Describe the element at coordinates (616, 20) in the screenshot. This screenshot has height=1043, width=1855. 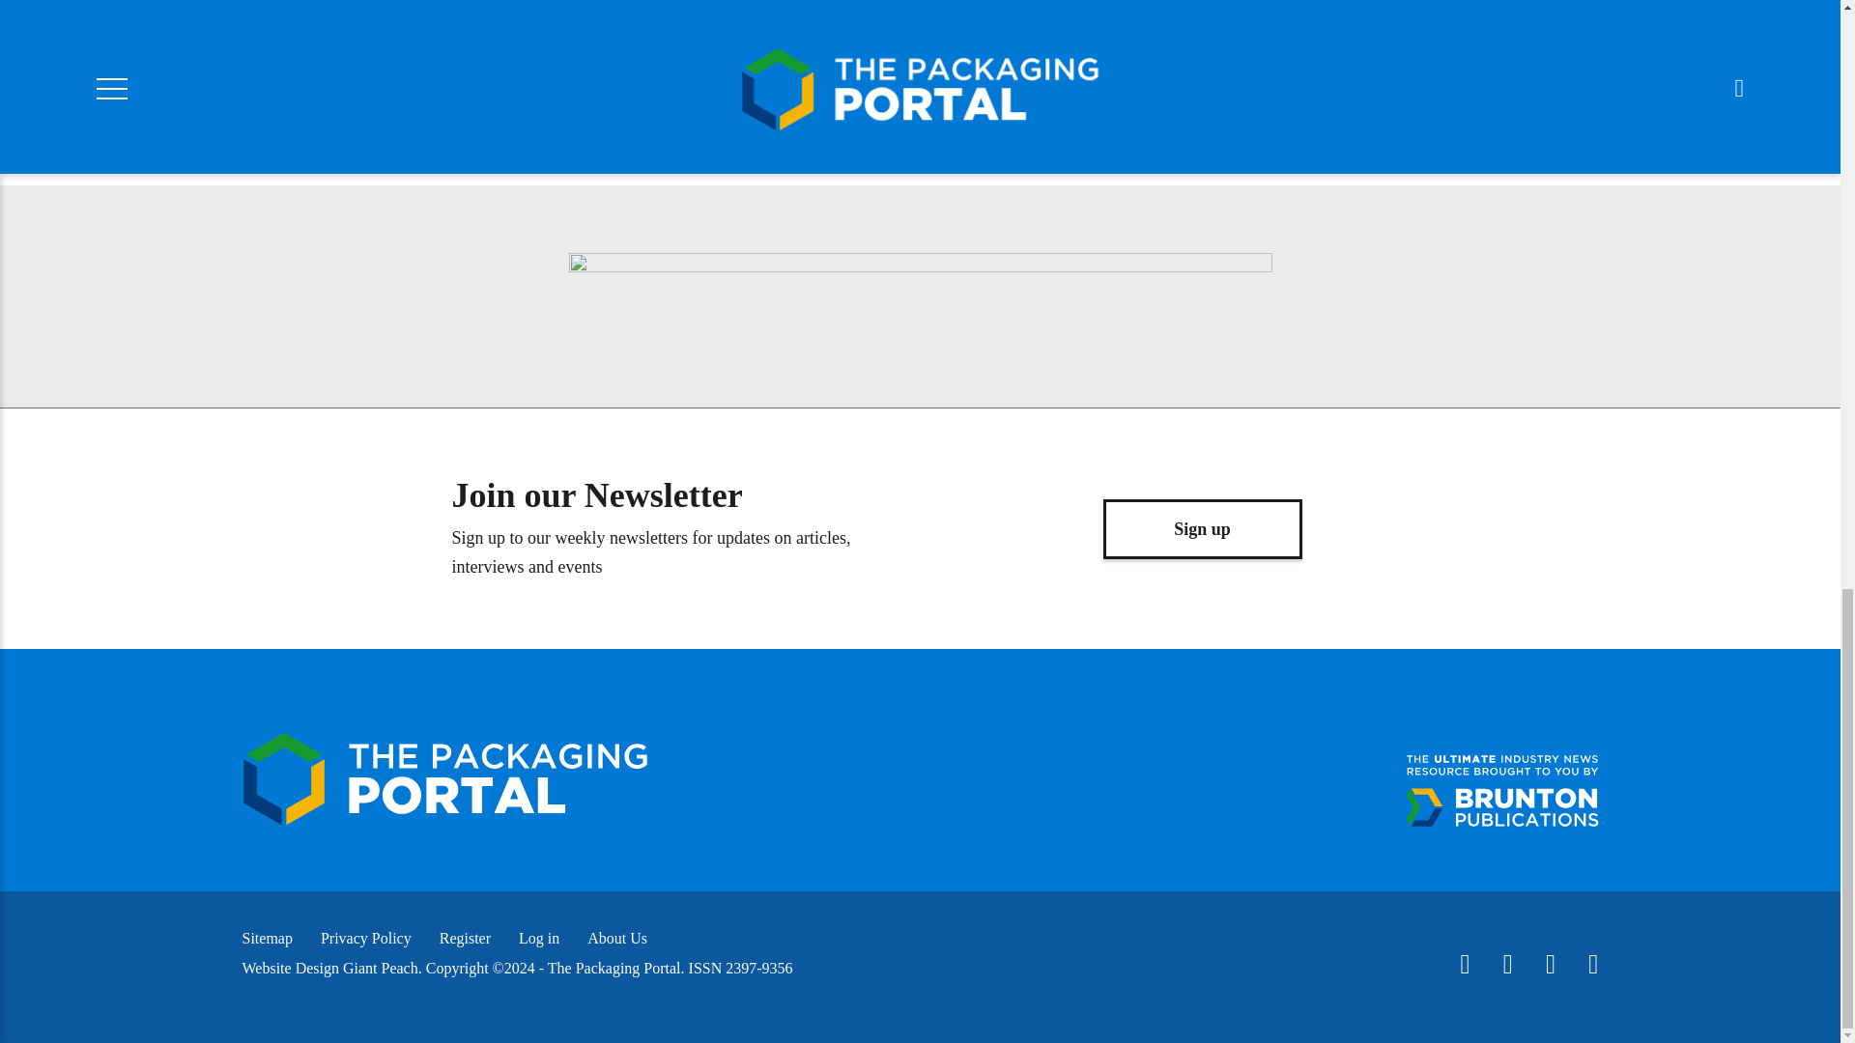
I see `Share on Twitter` at that location.